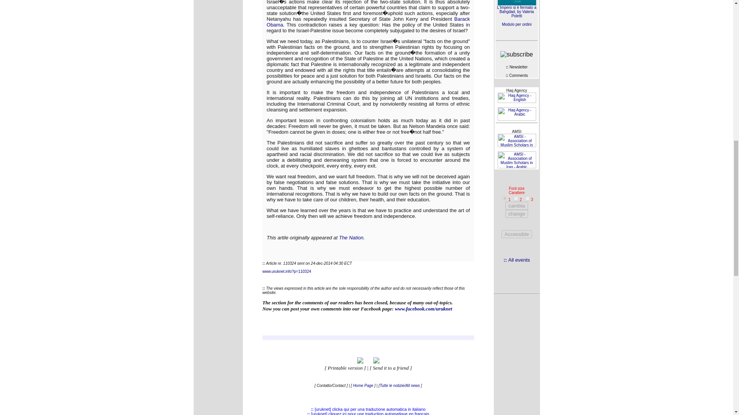 This screenshot has width=739, height=415. What do you see at coordinates (368, 22) in the screenshot?
I see `Barack Obama` at bounding box center [368, 22].